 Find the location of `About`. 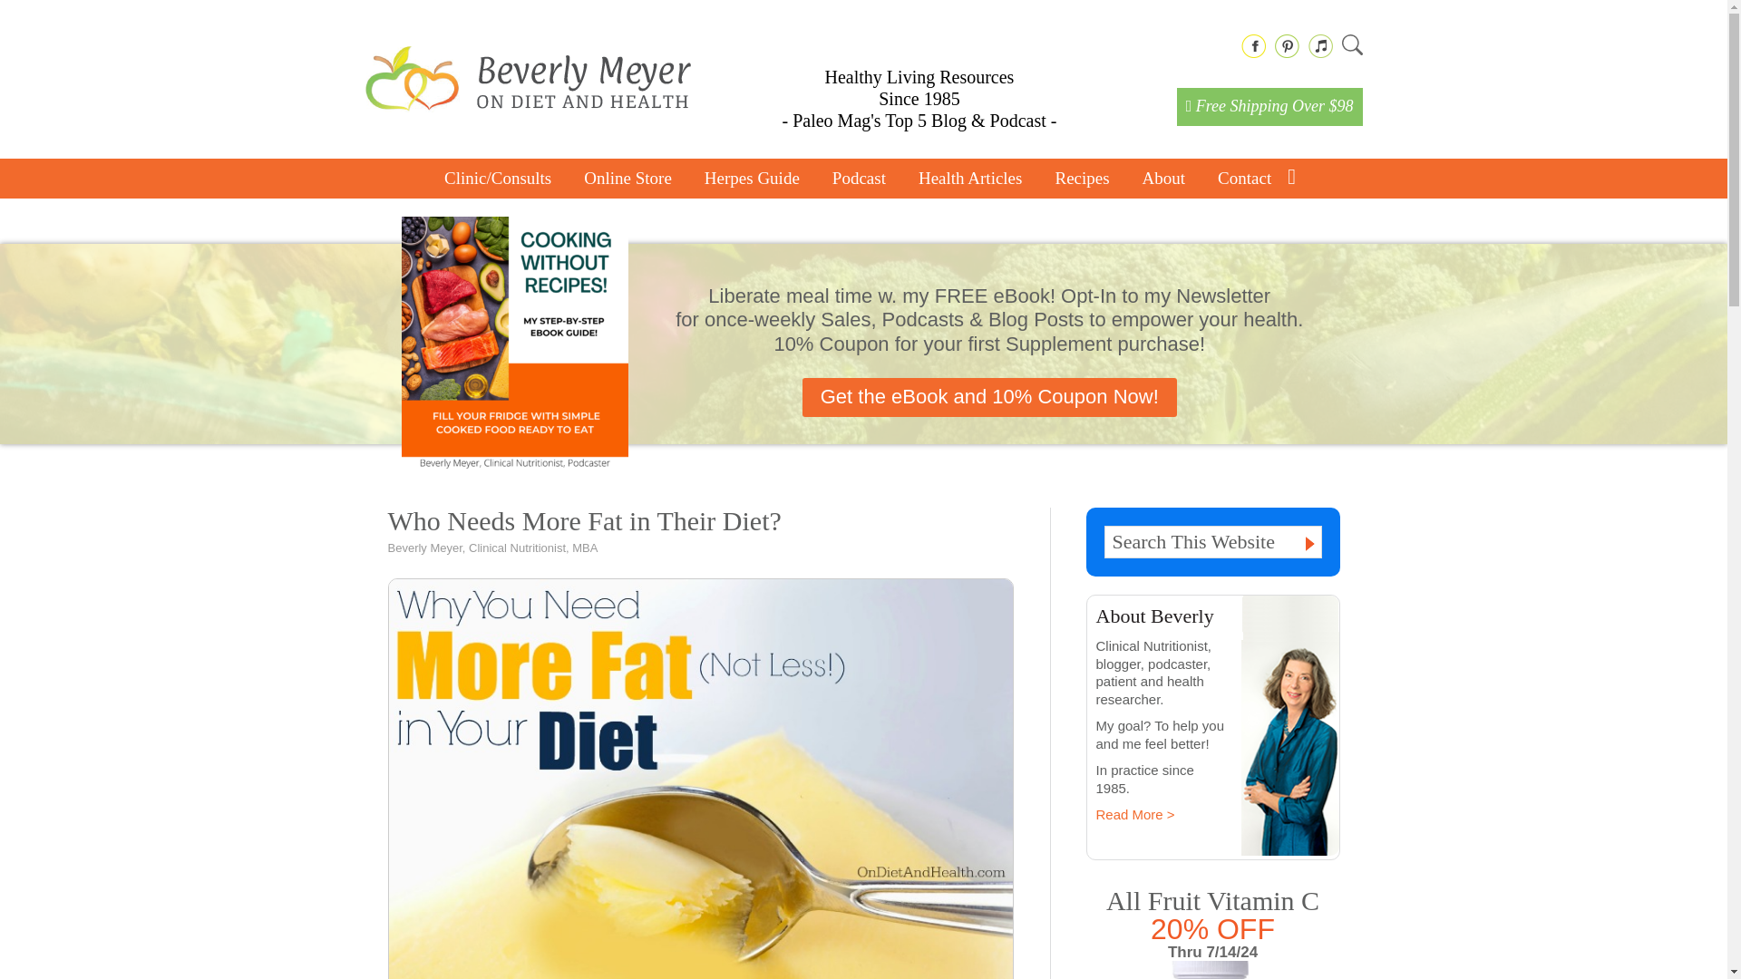

About is located at coordinates (1164, 179).